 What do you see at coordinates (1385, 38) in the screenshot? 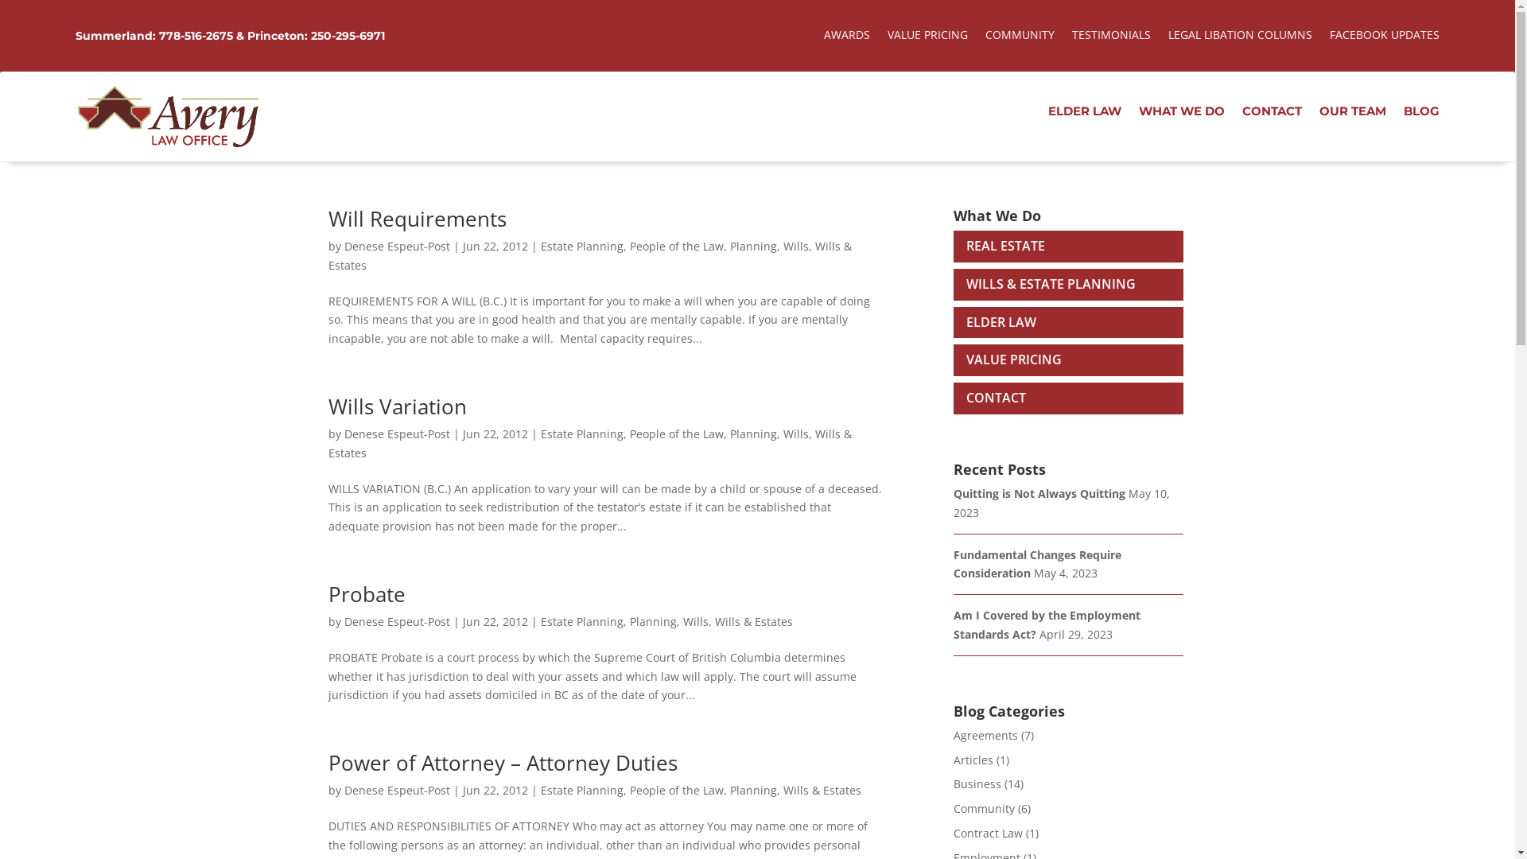
I see `FACEBOOK UPDATES` at bounding box center [1385, 38].